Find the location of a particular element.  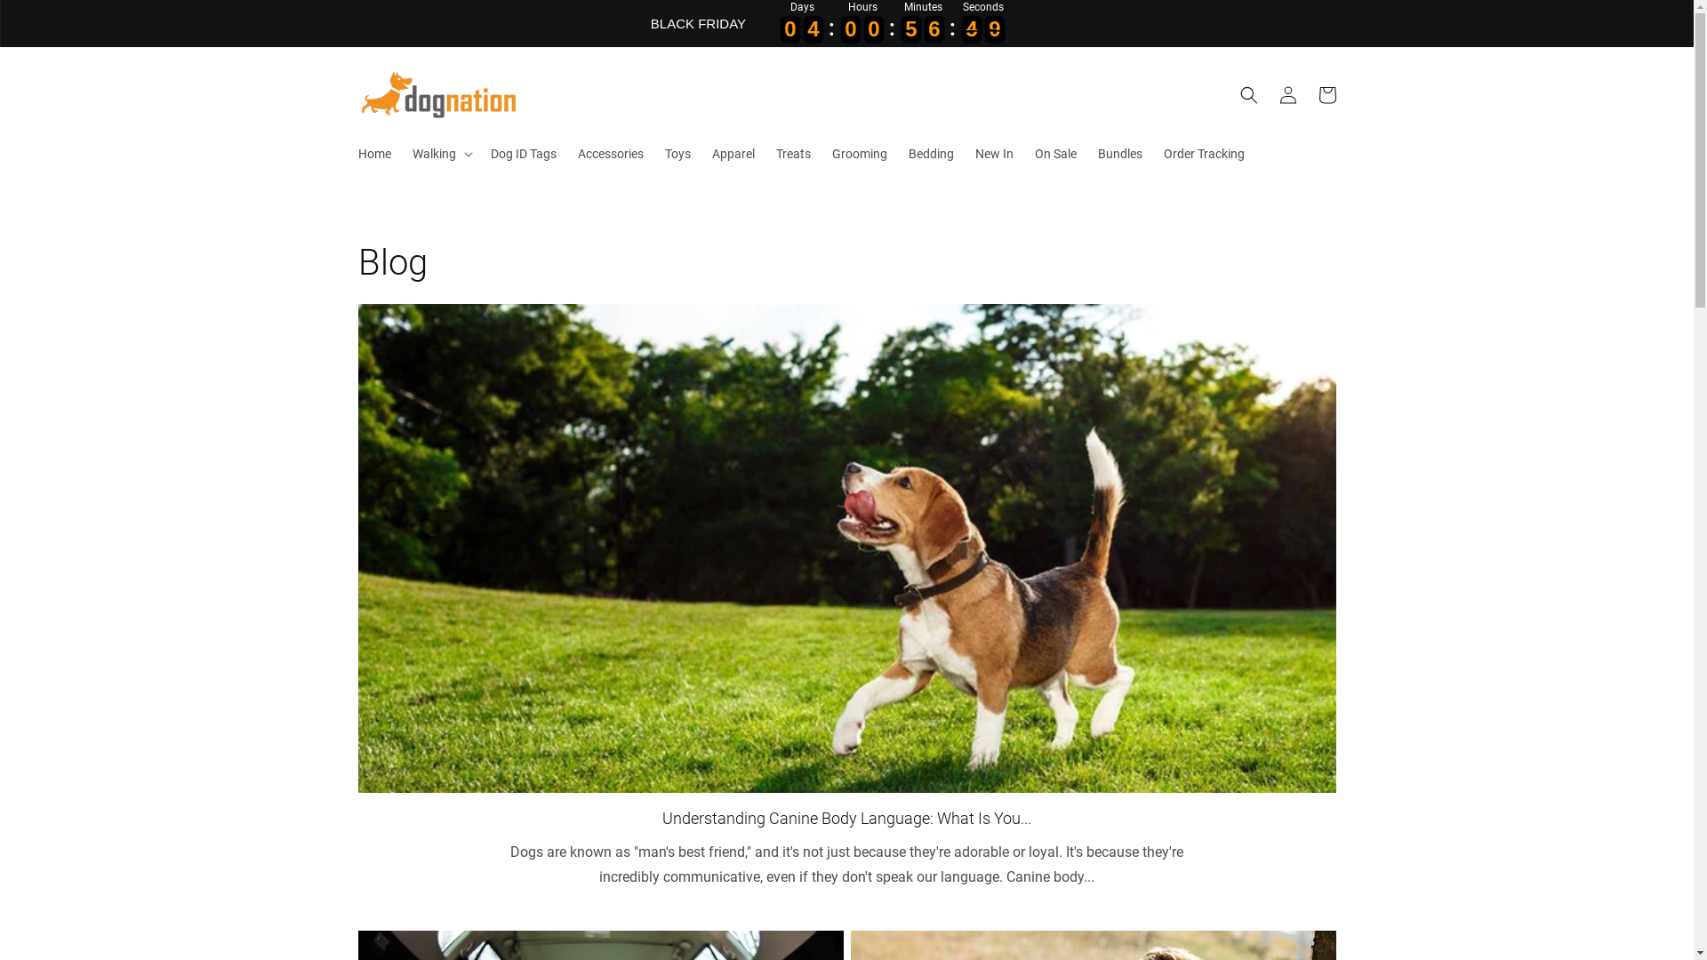

0 is located at coordinates (851, 29).